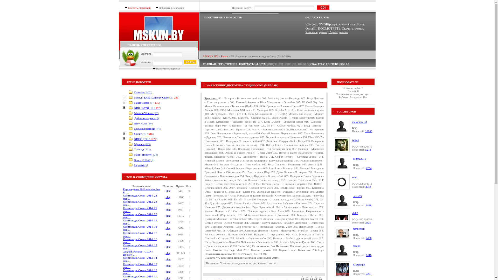  I want to click on oleg, so click(168, 259).